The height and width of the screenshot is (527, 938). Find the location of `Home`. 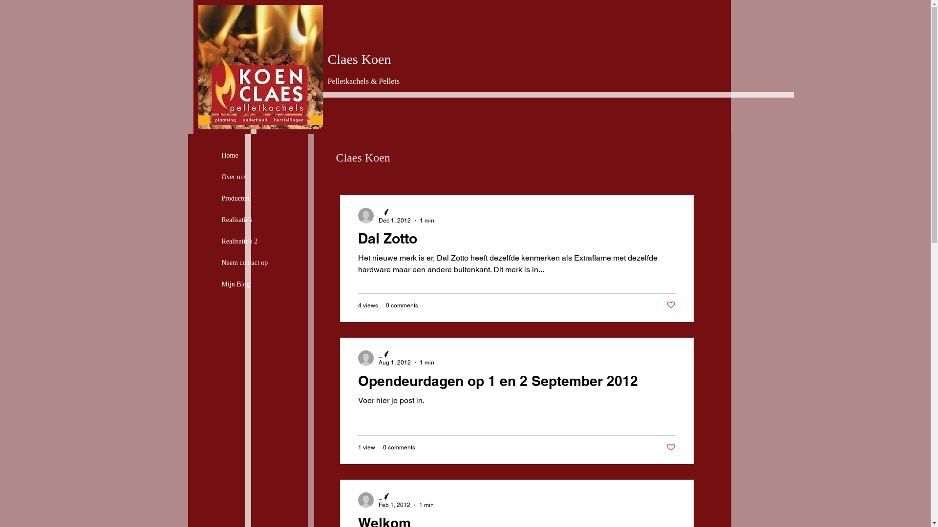

Home is located at coordinates (230, 155).